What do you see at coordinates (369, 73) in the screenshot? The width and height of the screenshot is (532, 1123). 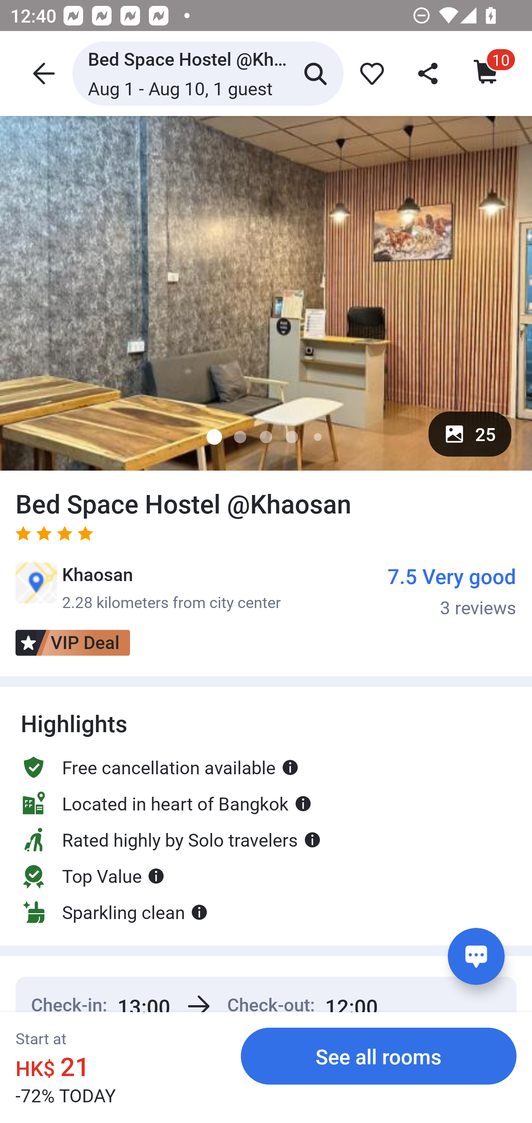 I see `favorite_icon 0dbe6efb` at bounding box center [369, 73].